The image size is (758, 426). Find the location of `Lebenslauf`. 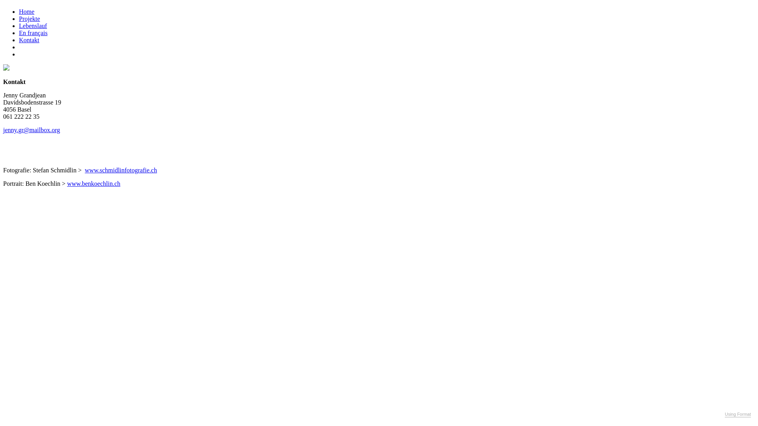

Lebenslauf is located at coordinates (33, 26).